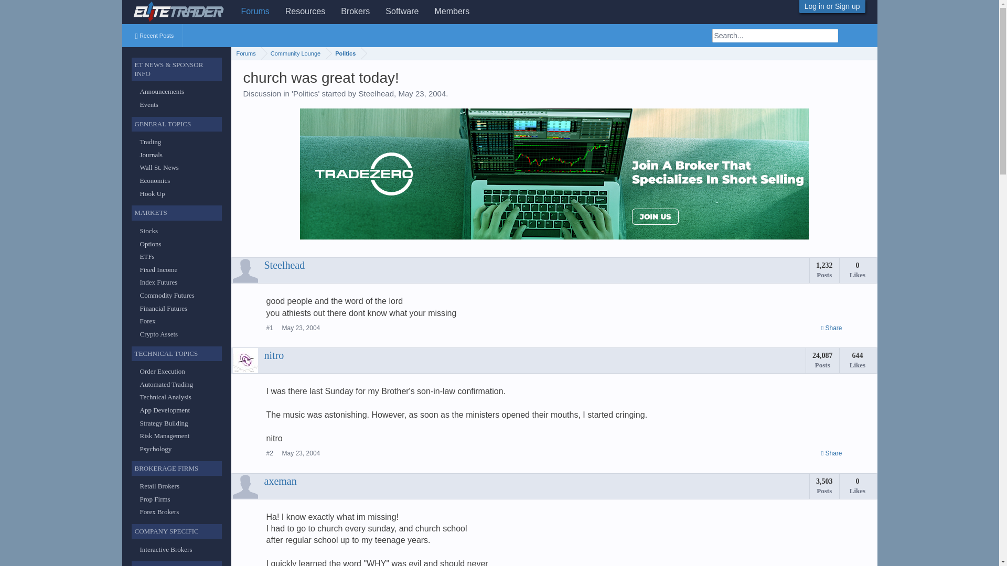 This screenshot has height=566, width=1007. What do you see at coordinates (164, 423) in the screenshot?
I see `Strategy Building` at bounding box center [164, 423].